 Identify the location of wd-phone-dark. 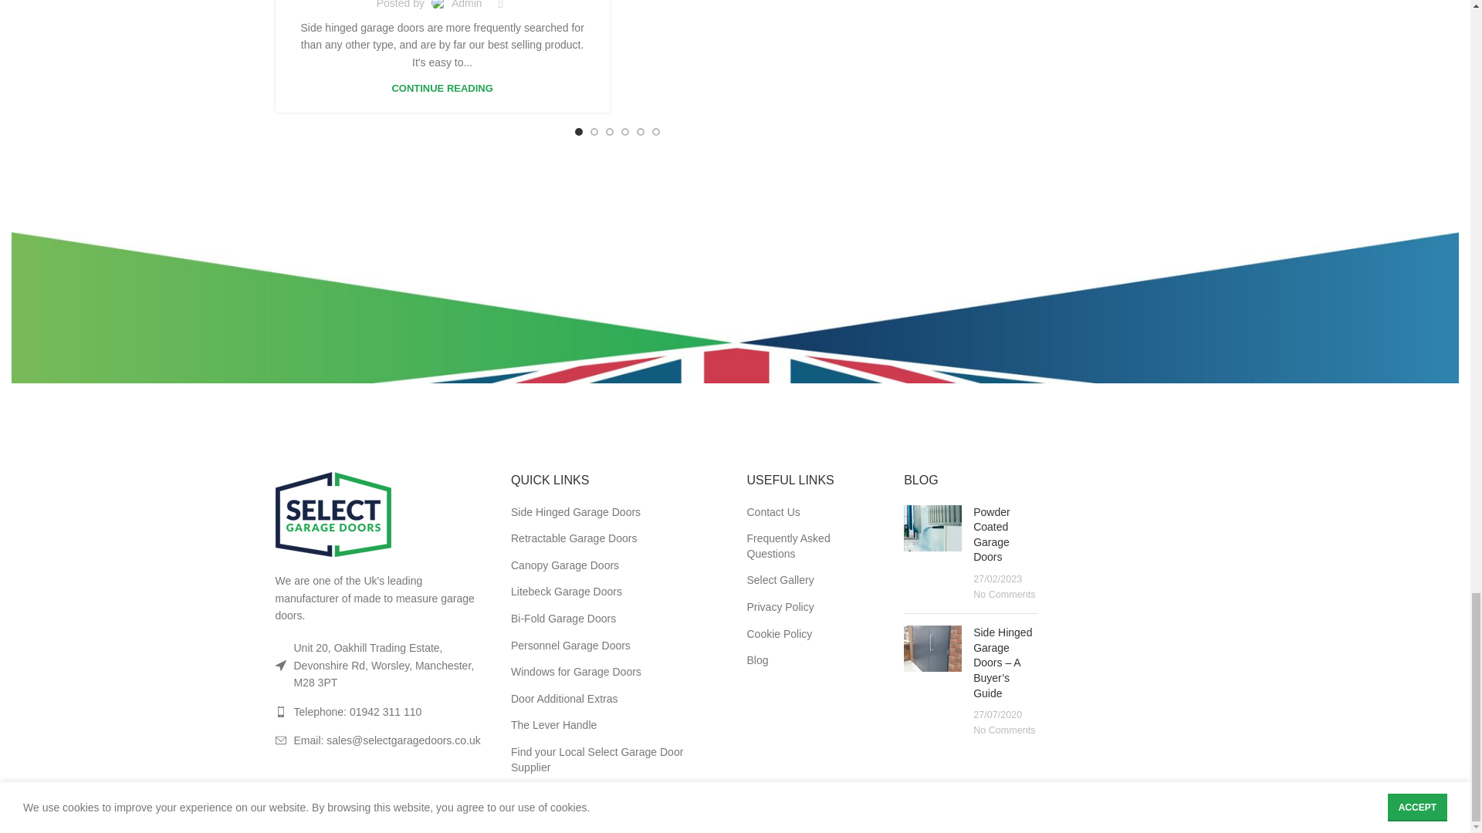
(279, 711).